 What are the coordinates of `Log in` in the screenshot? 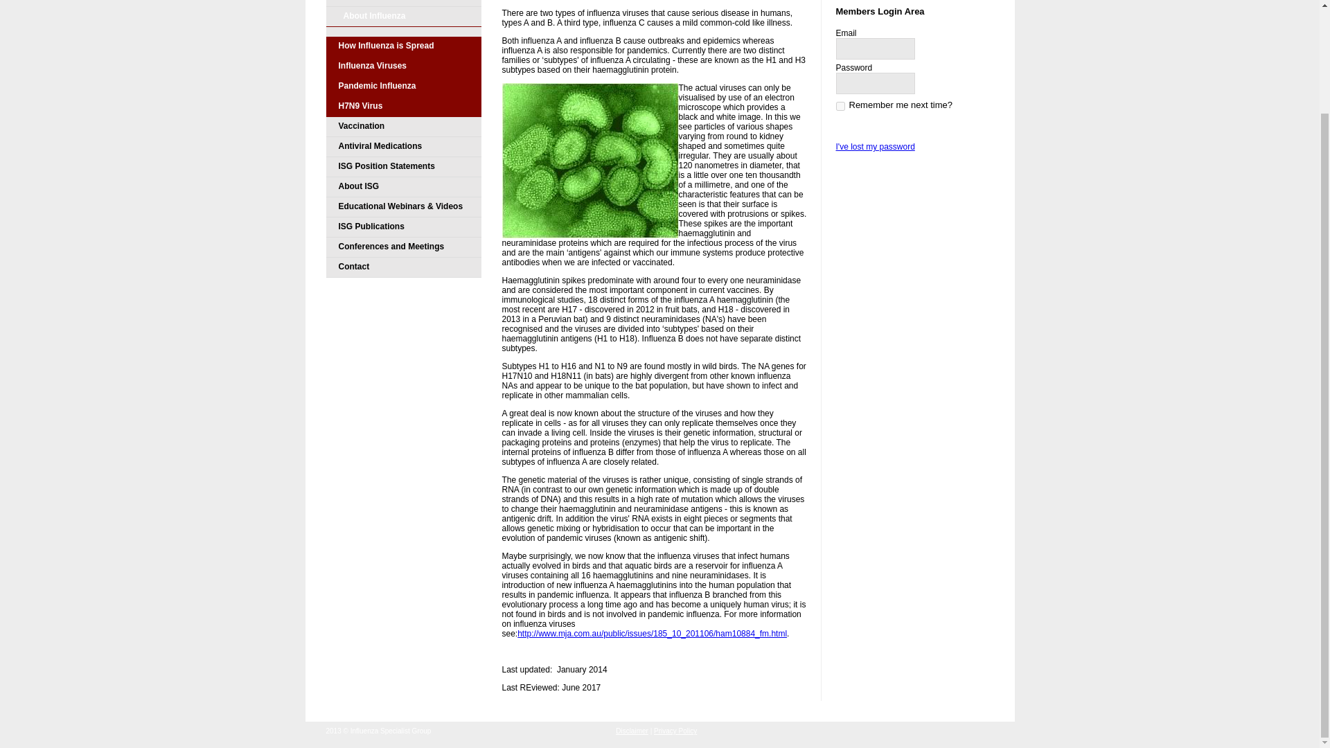 It's located at (866, 127).